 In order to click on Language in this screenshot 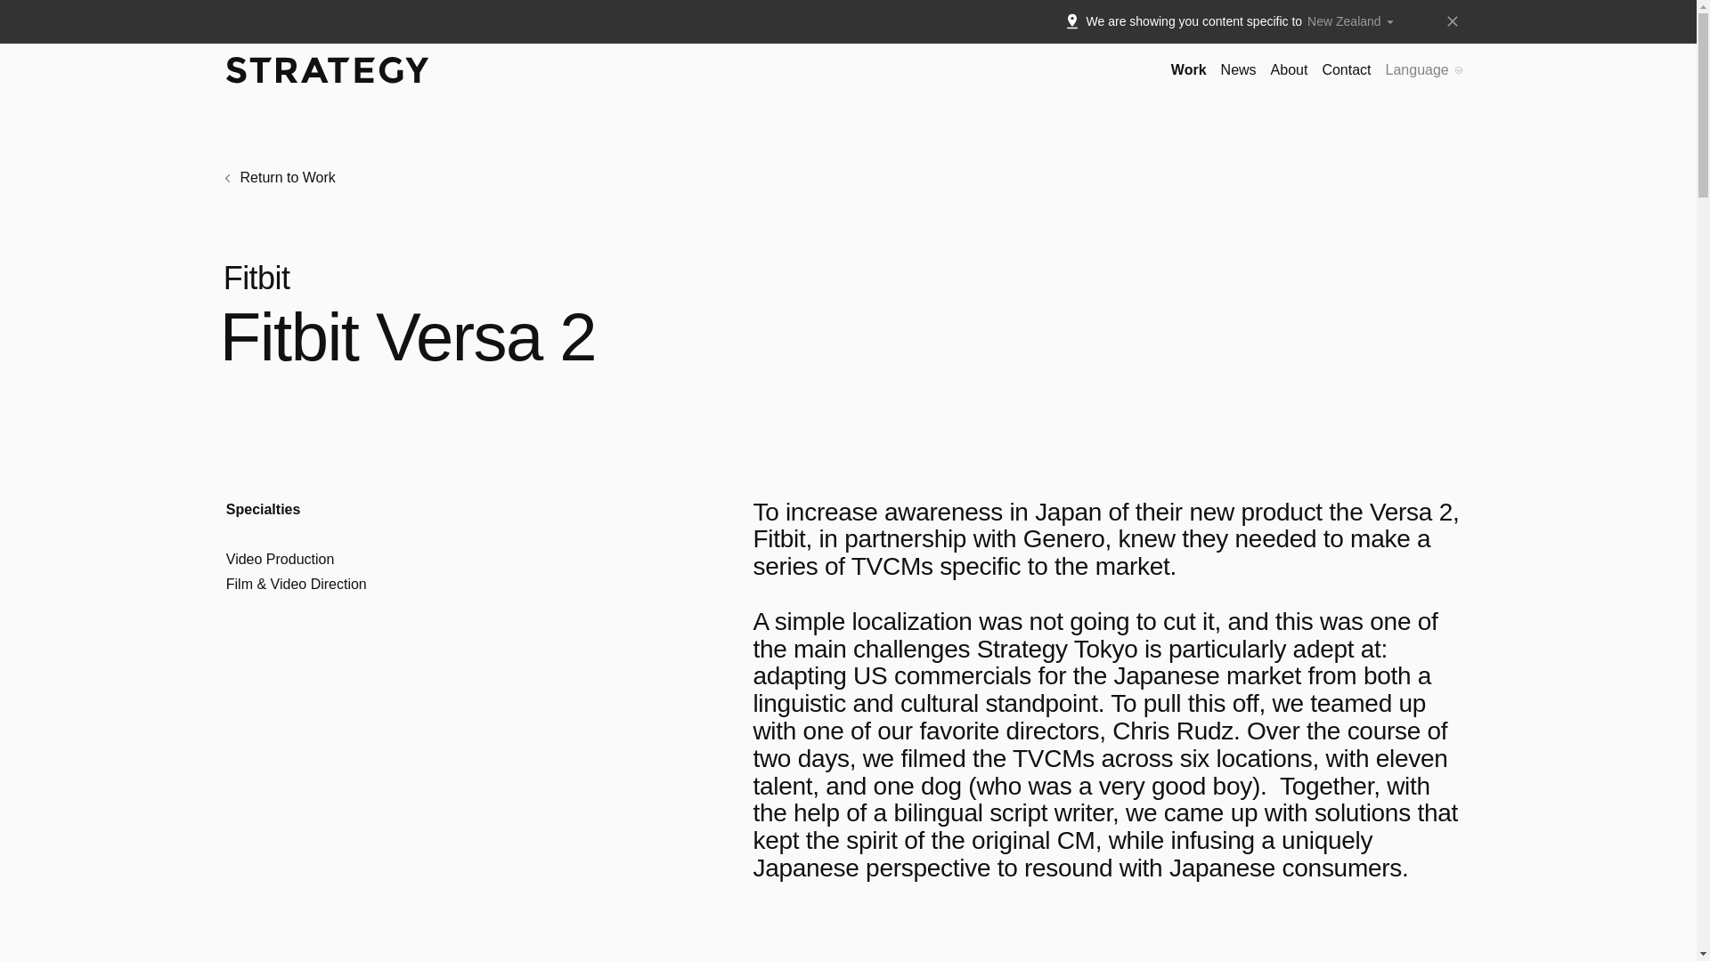, I will do `click(1424, 69)`.